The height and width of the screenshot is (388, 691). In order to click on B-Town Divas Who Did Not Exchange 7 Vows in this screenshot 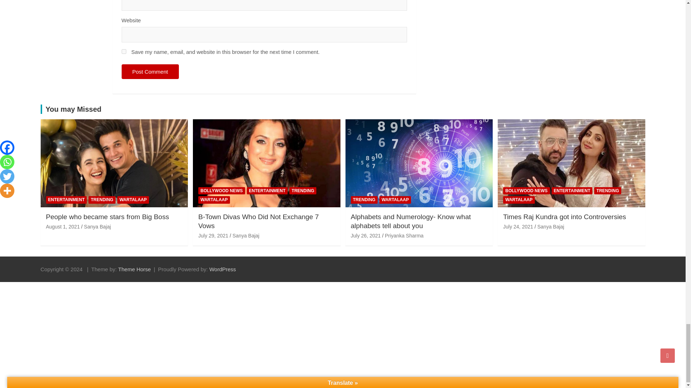, I will do `click(213, 236)`.